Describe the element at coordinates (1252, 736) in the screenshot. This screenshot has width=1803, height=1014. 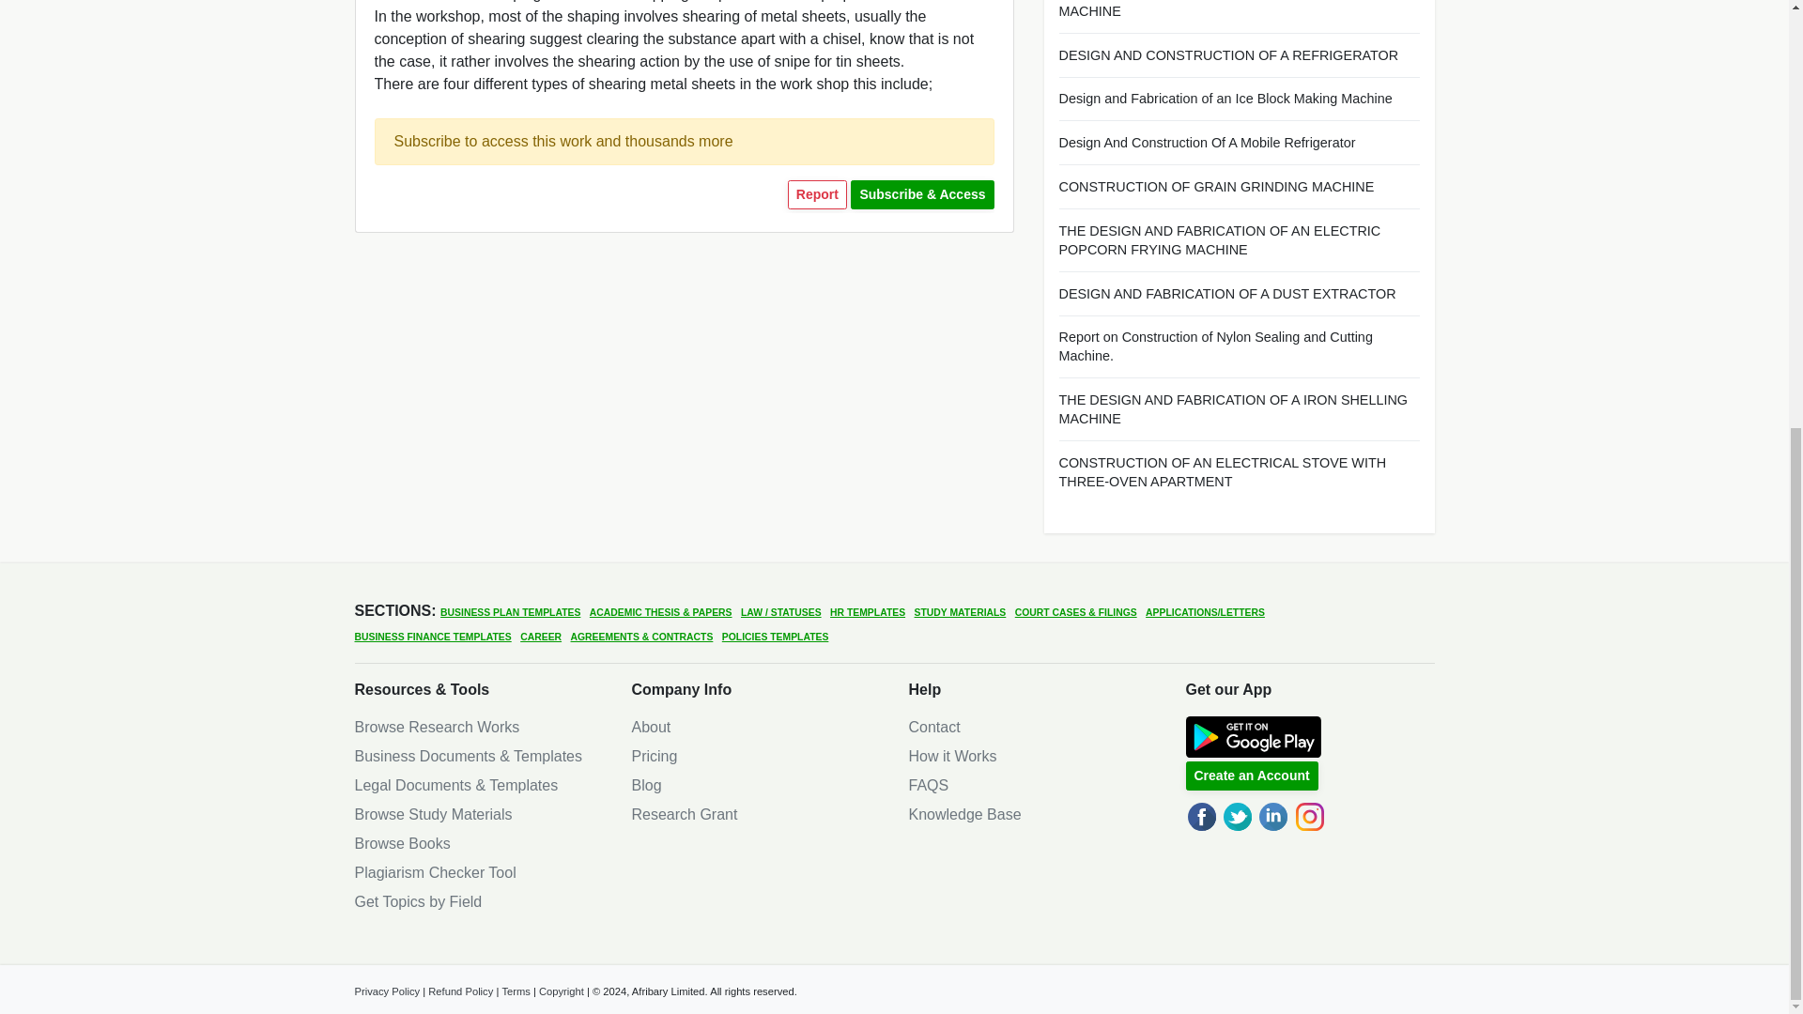
I see `Afribary Android App` at that location.